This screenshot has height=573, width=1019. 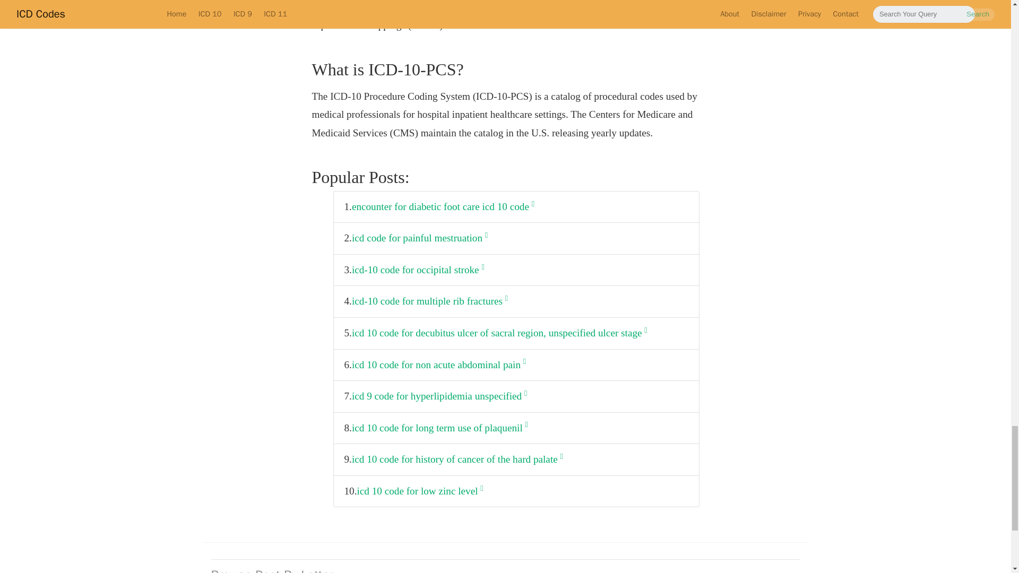 What do you see at coordinates (439, 428) in the screenshot?
I see `icd 10 code for long term use of plaquenil` at bounding box center [439, 428].